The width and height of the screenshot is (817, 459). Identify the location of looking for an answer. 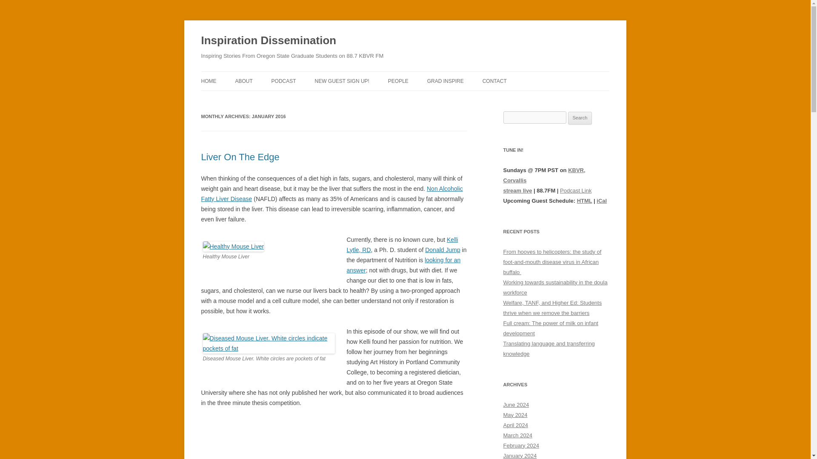
(403, 265).